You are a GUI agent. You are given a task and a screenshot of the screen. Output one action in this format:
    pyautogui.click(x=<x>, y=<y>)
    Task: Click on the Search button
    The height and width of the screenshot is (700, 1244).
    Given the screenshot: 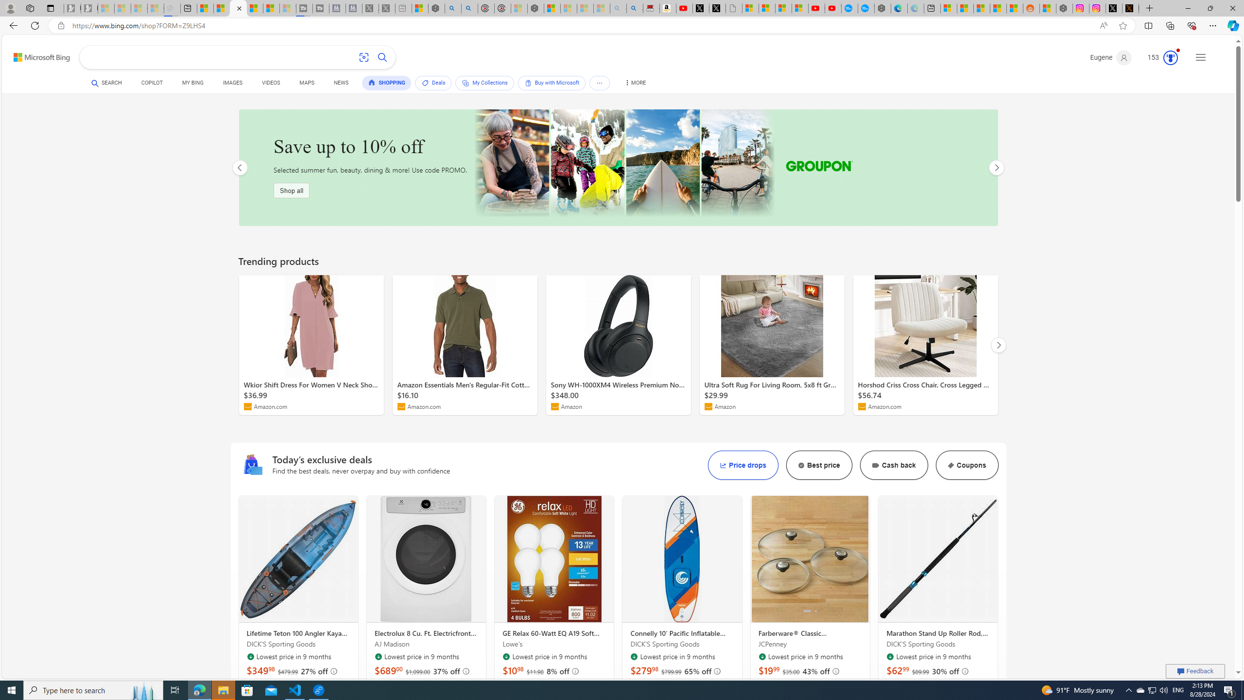 What is the action you would take?
    pyautogui.click(x=382, y=57)
    